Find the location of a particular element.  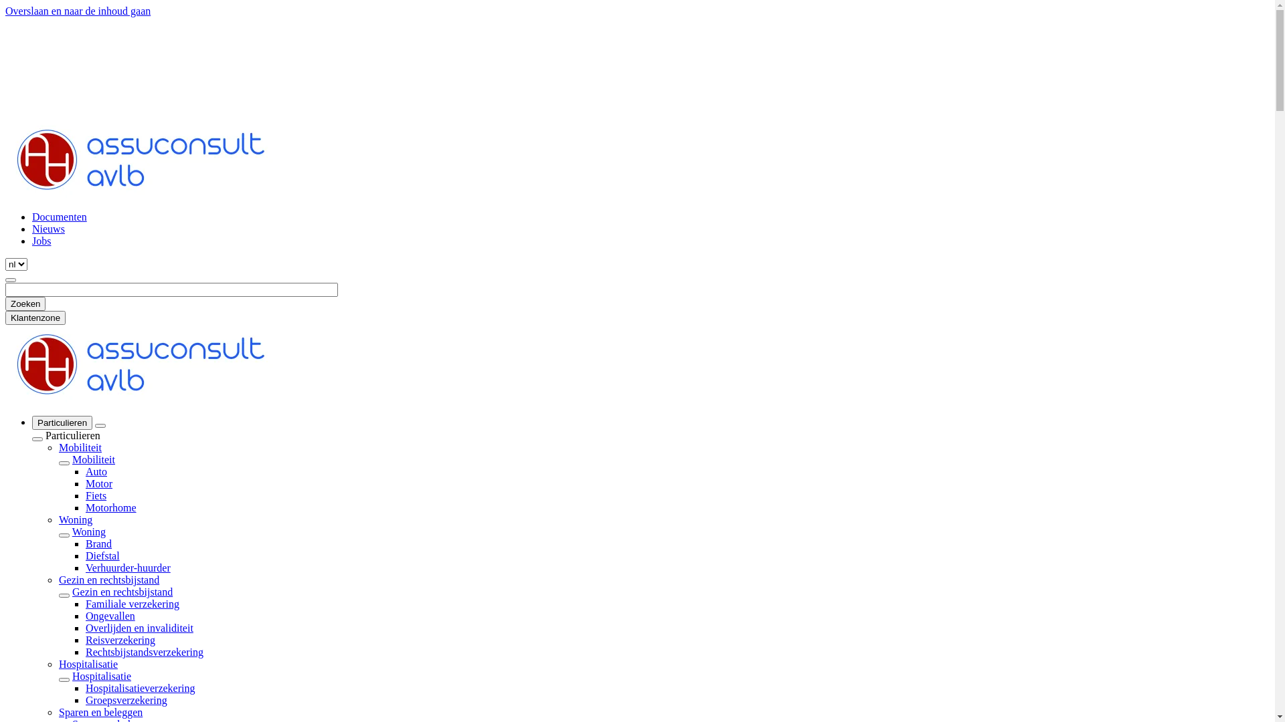

Overslaan en naar de inhoud gaan is located at coordinates (78, 11).